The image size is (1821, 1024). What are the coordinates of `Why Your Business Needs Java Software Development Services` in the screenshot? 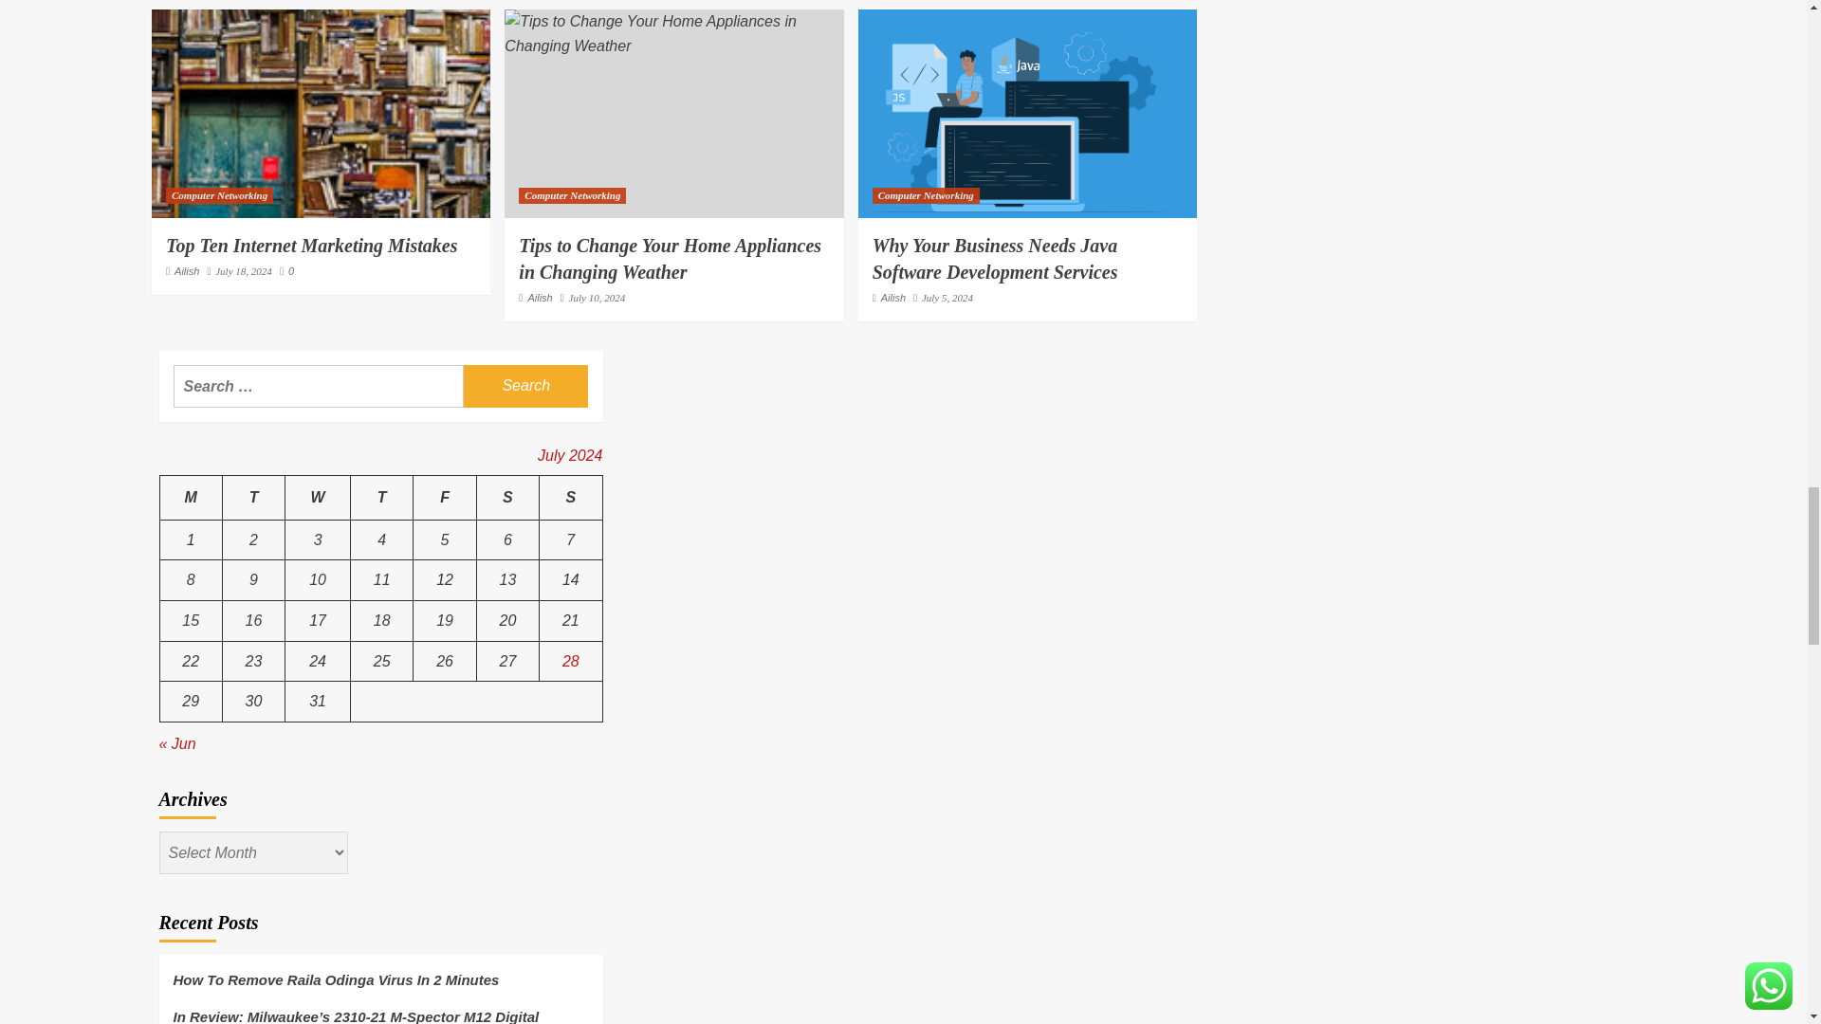 It's located at (1026, 114).